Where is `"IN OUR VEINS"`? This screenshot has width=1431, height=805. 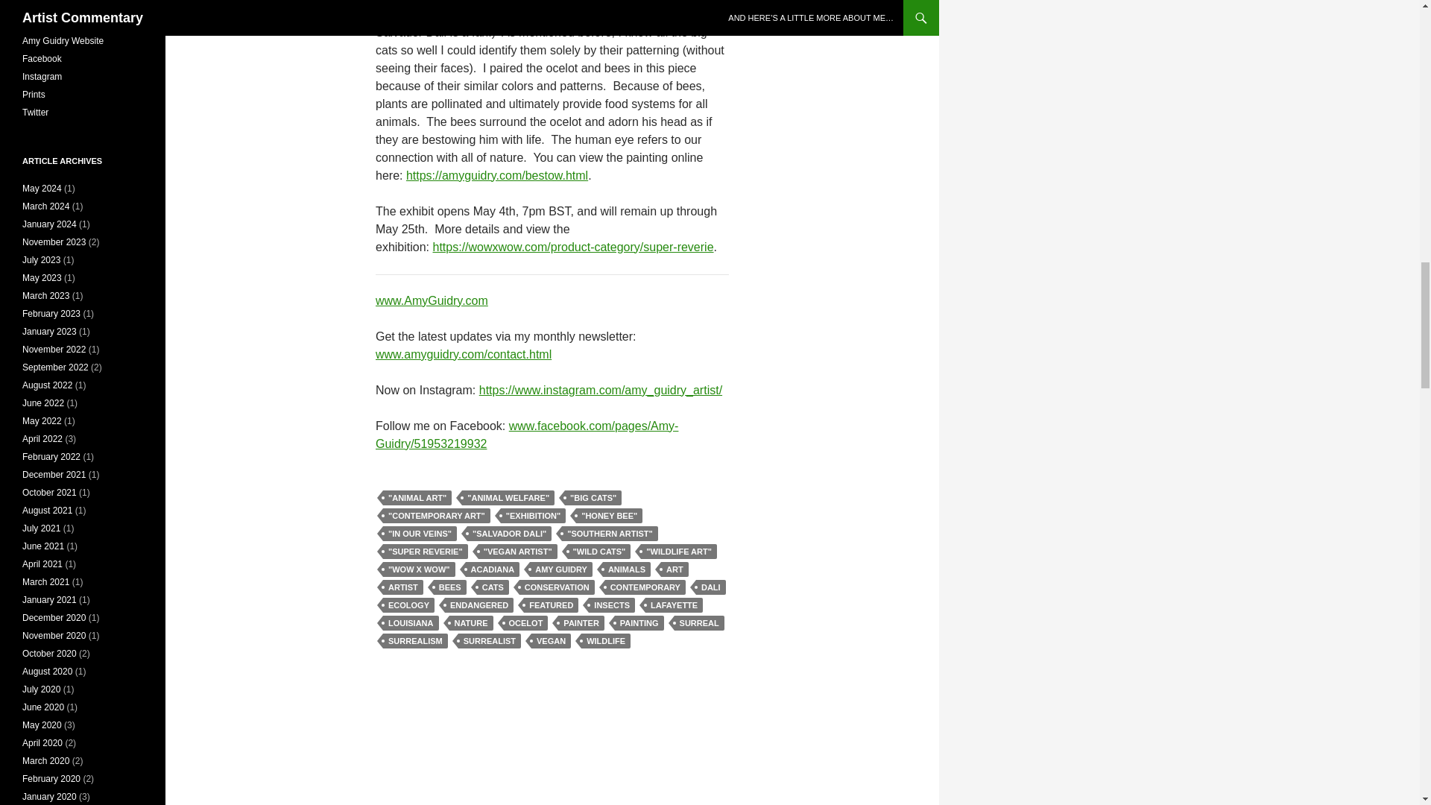
"IN OUR VEINS" is located at coordinates (420, 534).